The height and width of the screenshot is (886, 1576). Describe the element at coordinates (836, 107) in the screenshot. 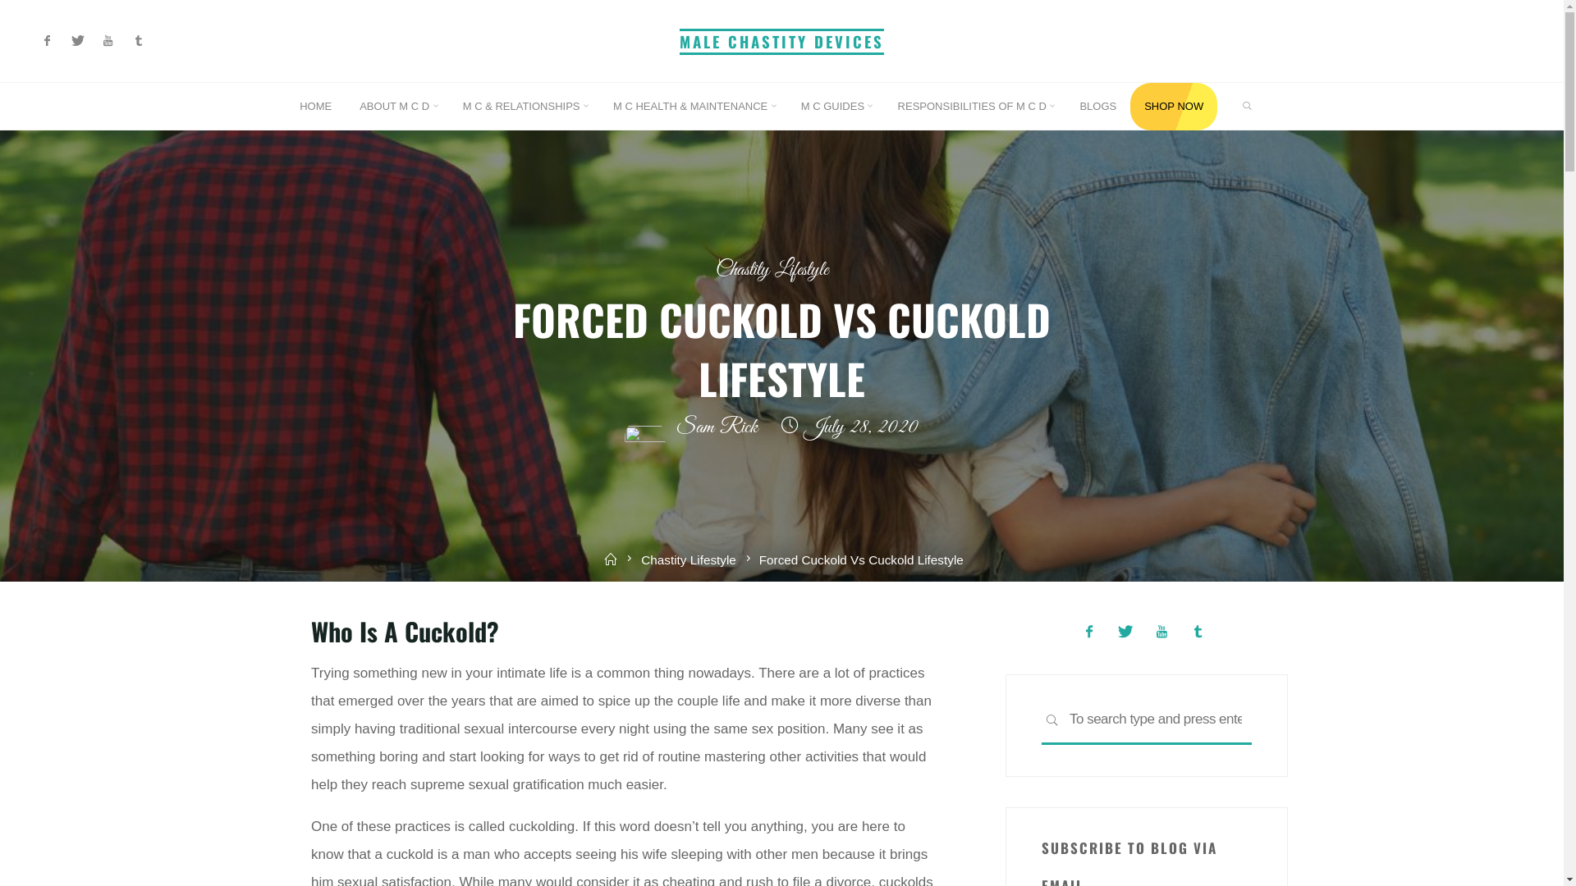

I see `M C GUIDES` at that location.